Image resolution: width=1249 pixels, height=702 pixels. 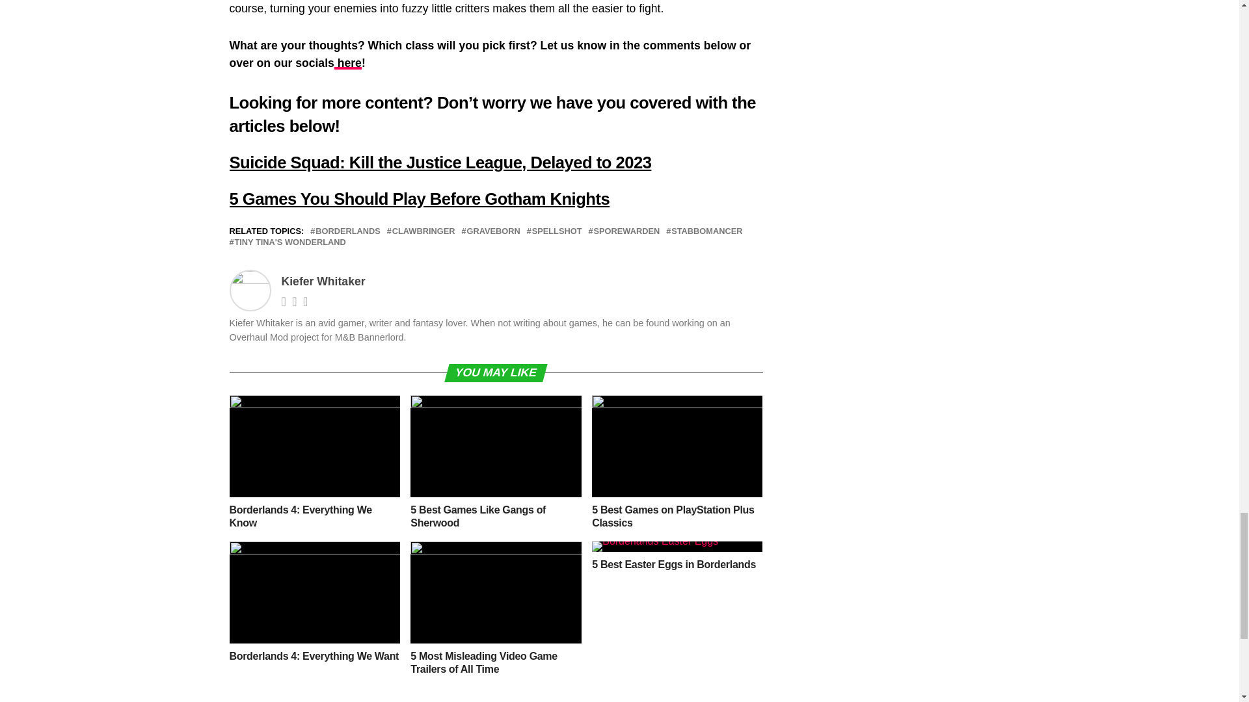 What do you see at coordinates (323, 281) in the screenshot?
I see `Posts by Kiefer Whitaker` at bounding box center [323, 281].